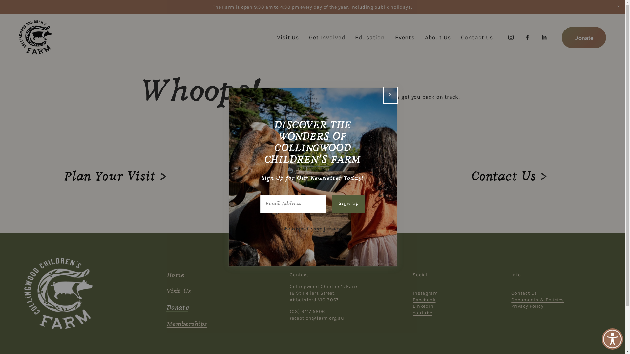 The height and width of the screenshot is (354, 630). Describe the element at coordinates (584, 37) in the screenshot. I see `Donate` at that location.